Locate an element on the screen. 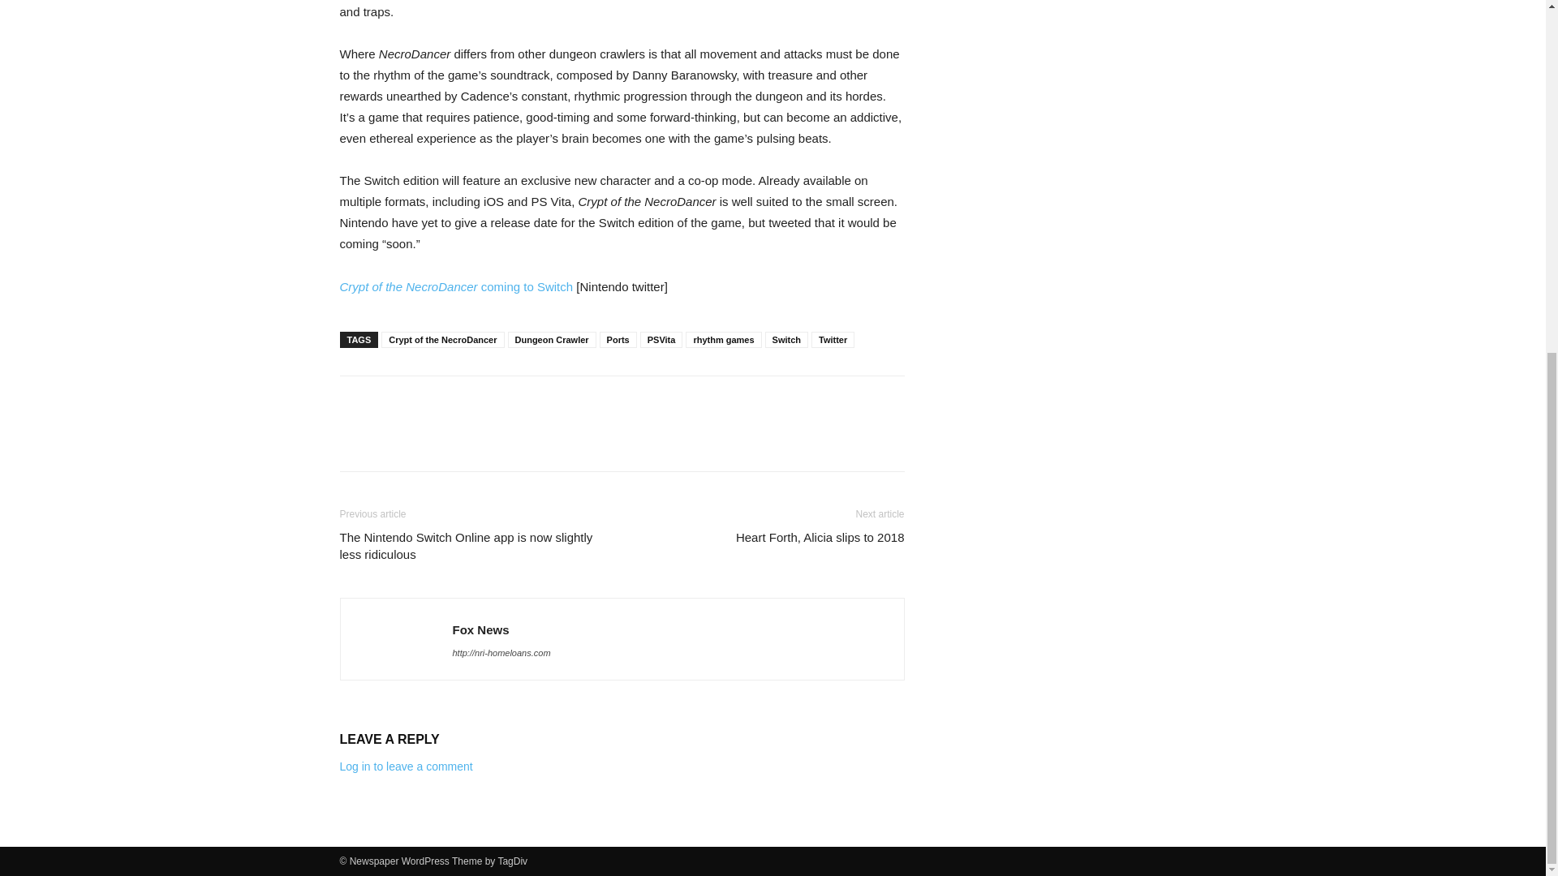 The height and width of the screenshot is (876, 1558). bottomFacebookLike is located at coordinates (461, 401).